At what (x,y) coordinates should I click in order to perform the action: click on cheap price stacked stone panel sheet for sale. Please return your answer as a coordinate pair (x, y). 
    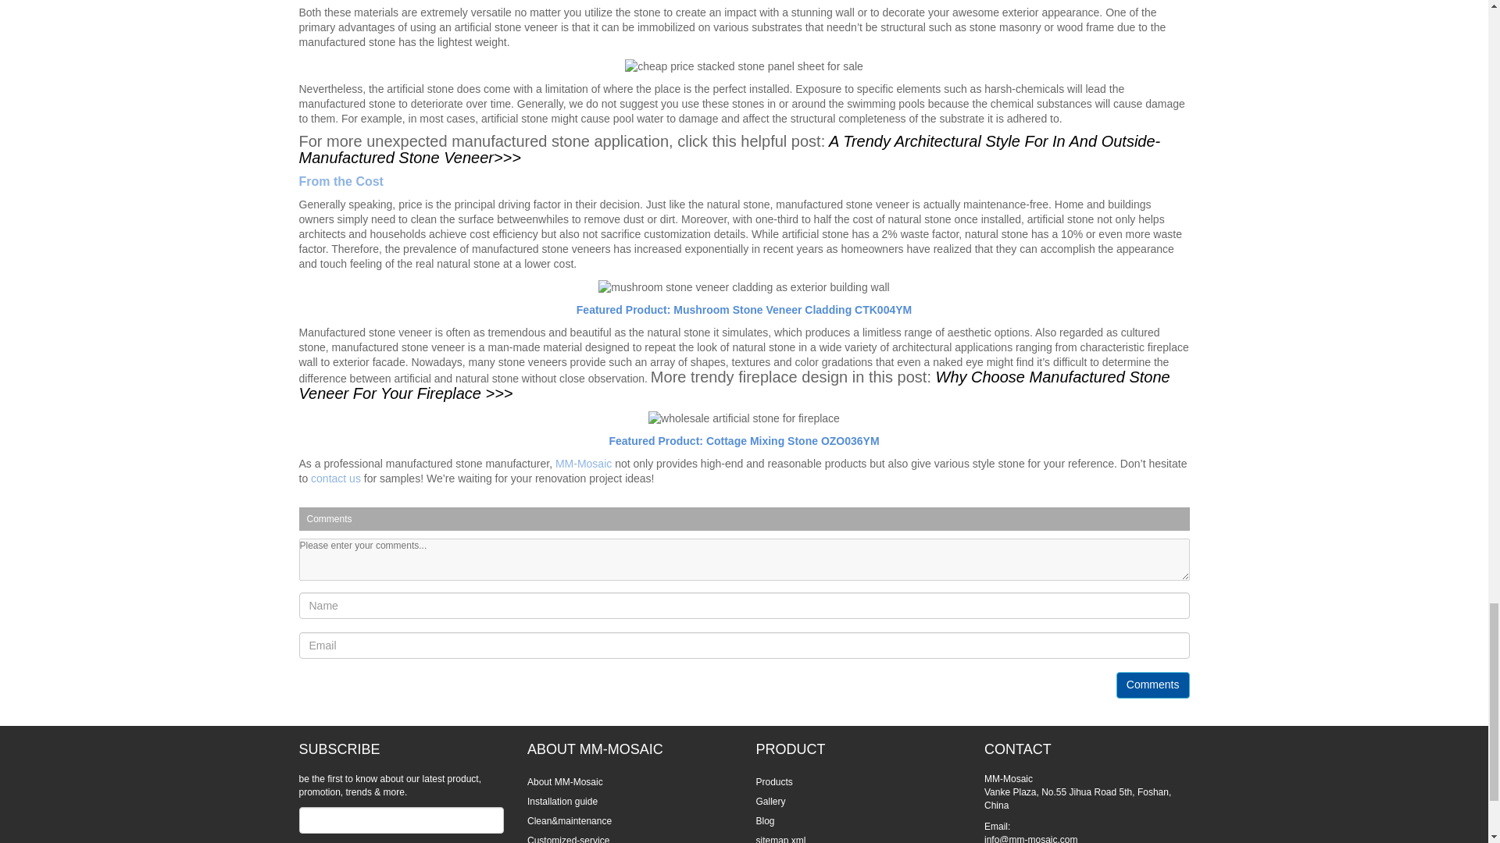
    Looking at the image, I should click on (744, 66).